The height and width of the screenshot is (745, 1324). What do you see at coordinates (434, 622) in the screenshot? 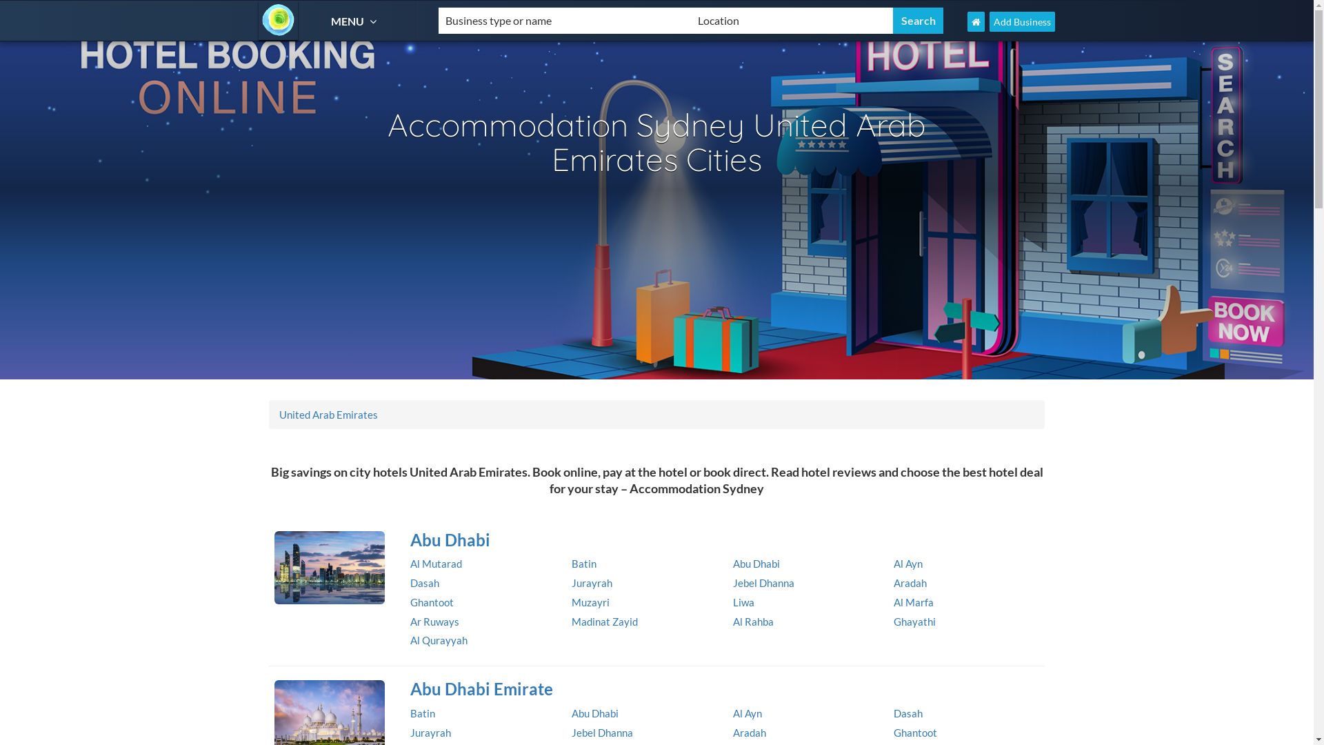
I see `Ar Ruways` at bounding box center [434, 622].